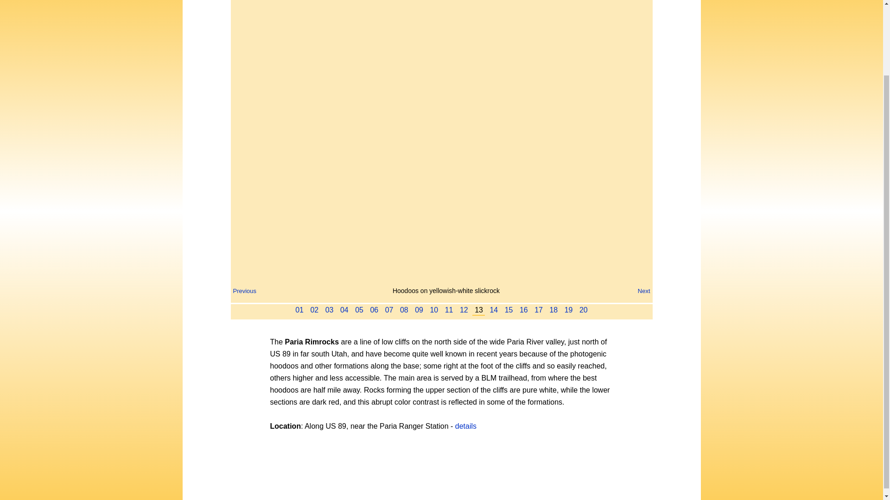 This screenshot has height=500, width=890. What do you see at coordinates (374, 310) in the screenshot?
I see `06` at bounding box center [374, 310].